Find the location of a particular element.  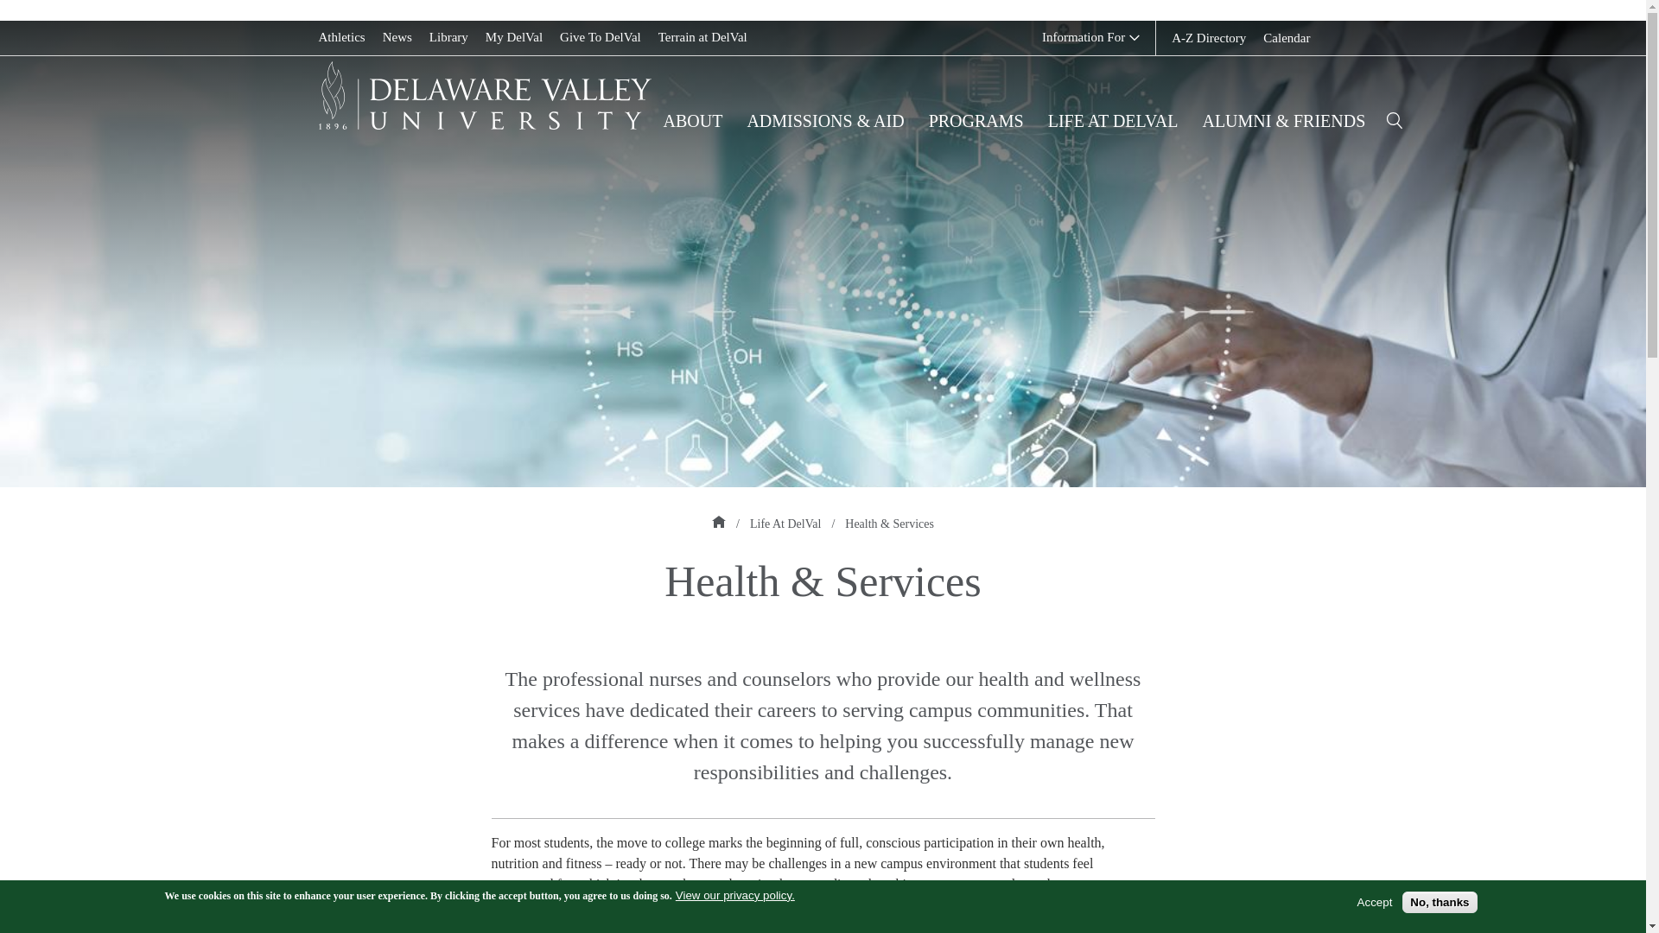

Give To DelVal is located at coordinates (600, 36).